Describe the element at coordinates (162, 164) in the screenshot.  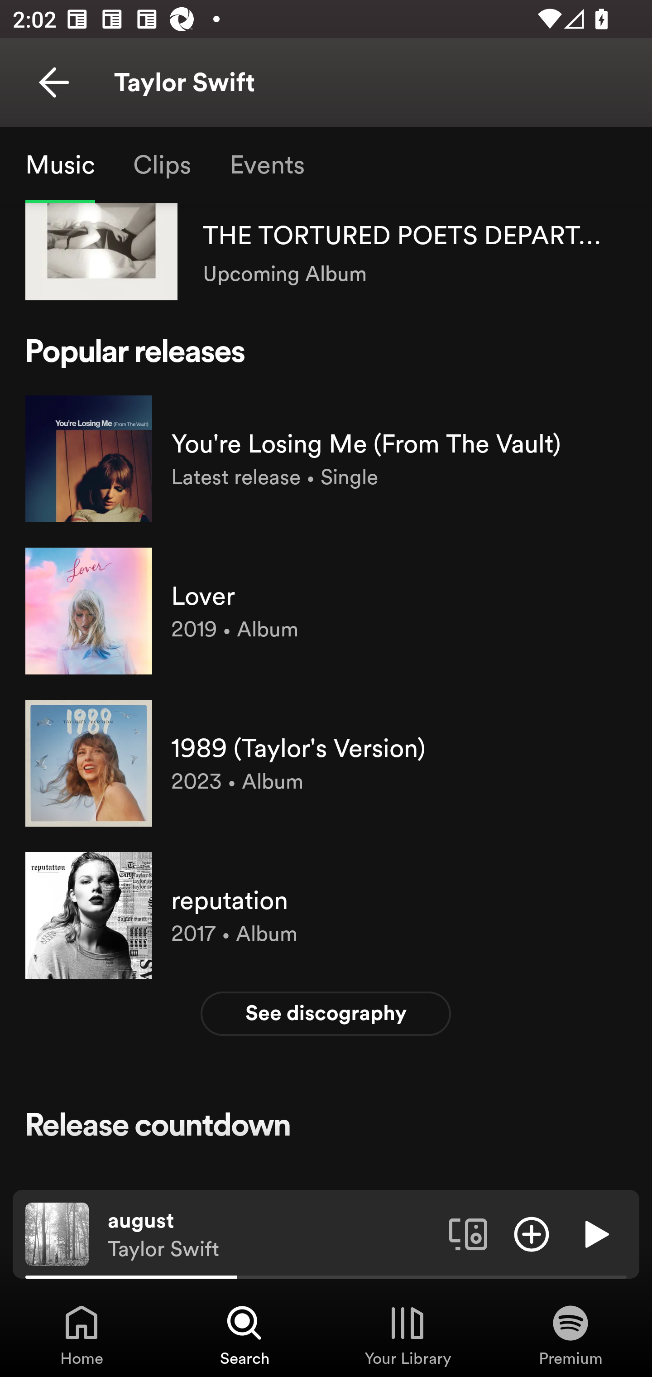
I see `Clips` at that location.